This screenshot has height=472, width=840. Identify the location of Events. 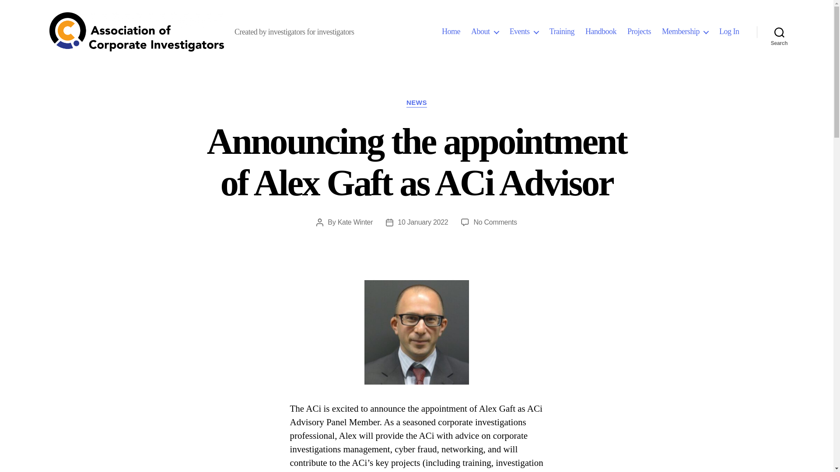
(524, 31).